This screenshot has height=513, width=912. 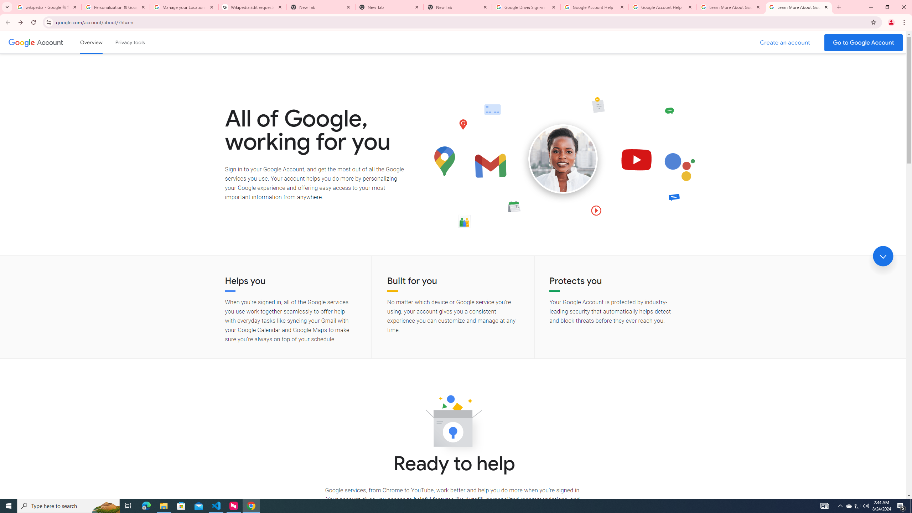 What do you see at coordinates (389, 7) in the screenshot?
I see `New Tab` at bounding box center [389, 7].